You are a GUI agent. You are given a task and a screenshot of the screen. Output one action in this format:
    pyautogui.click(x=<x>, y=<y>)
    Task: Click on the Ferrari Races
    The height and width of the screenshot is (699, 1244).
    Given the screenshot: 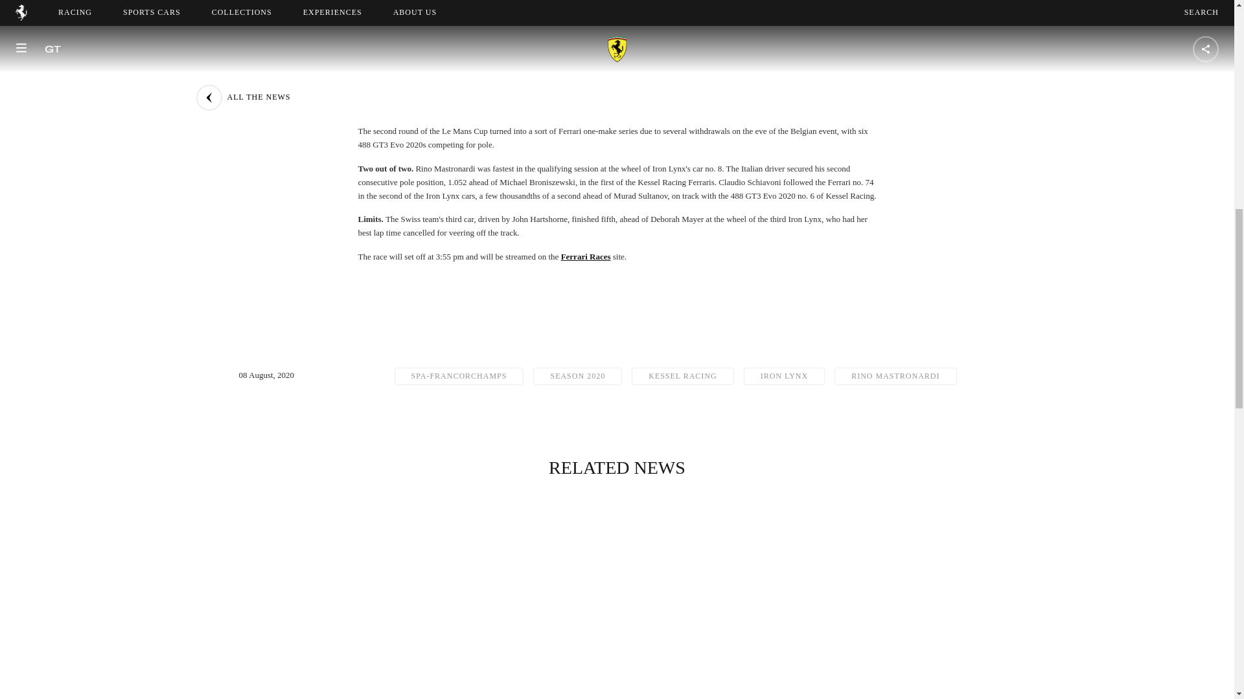 What is the action you would take?
    pyautogui.click(x=586, y=256)
    